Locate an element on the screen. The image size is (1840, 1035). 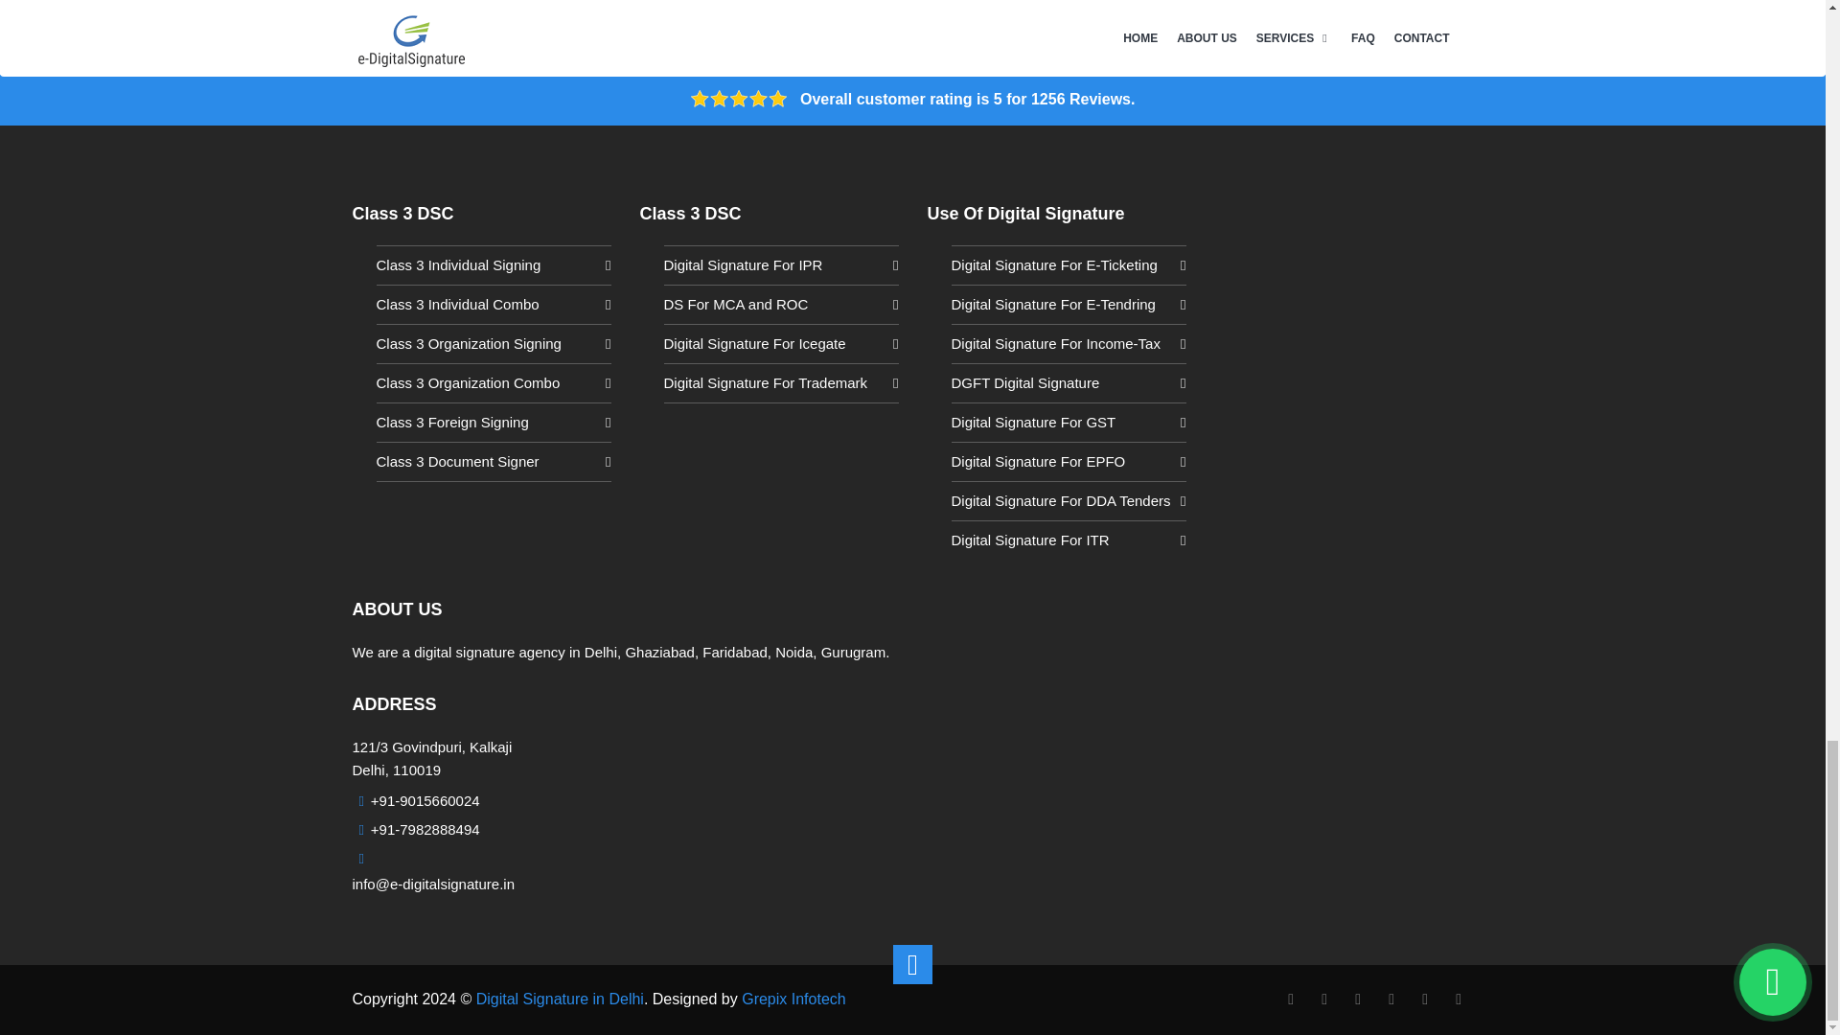
DGFT Digital Signature is located at coordinates (1068, 383).